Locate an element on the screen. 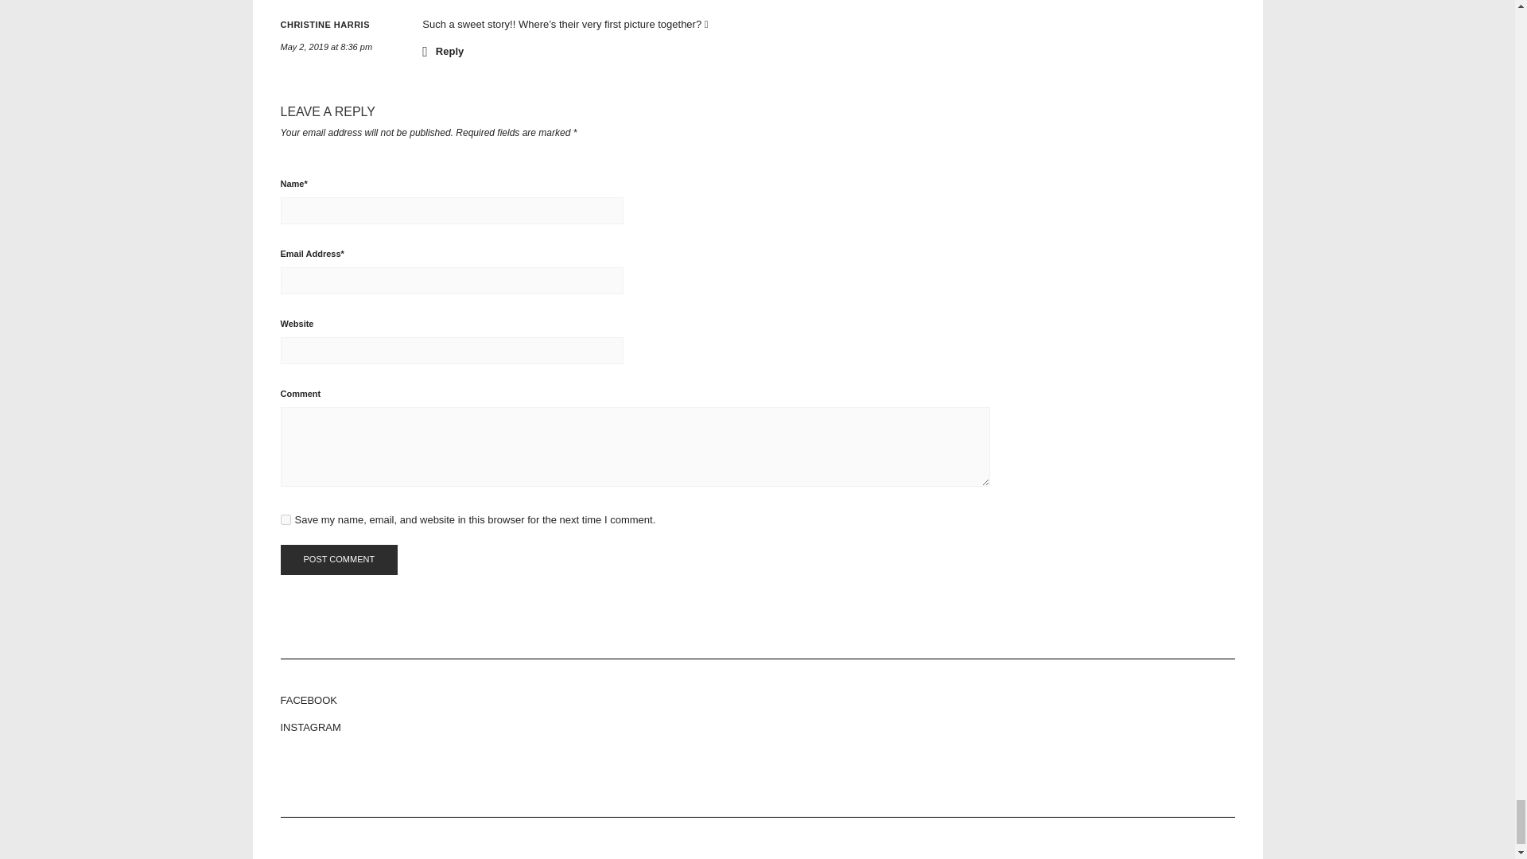  May 2, 2019 at 8:36 pm is located at coordinates (326, 46).